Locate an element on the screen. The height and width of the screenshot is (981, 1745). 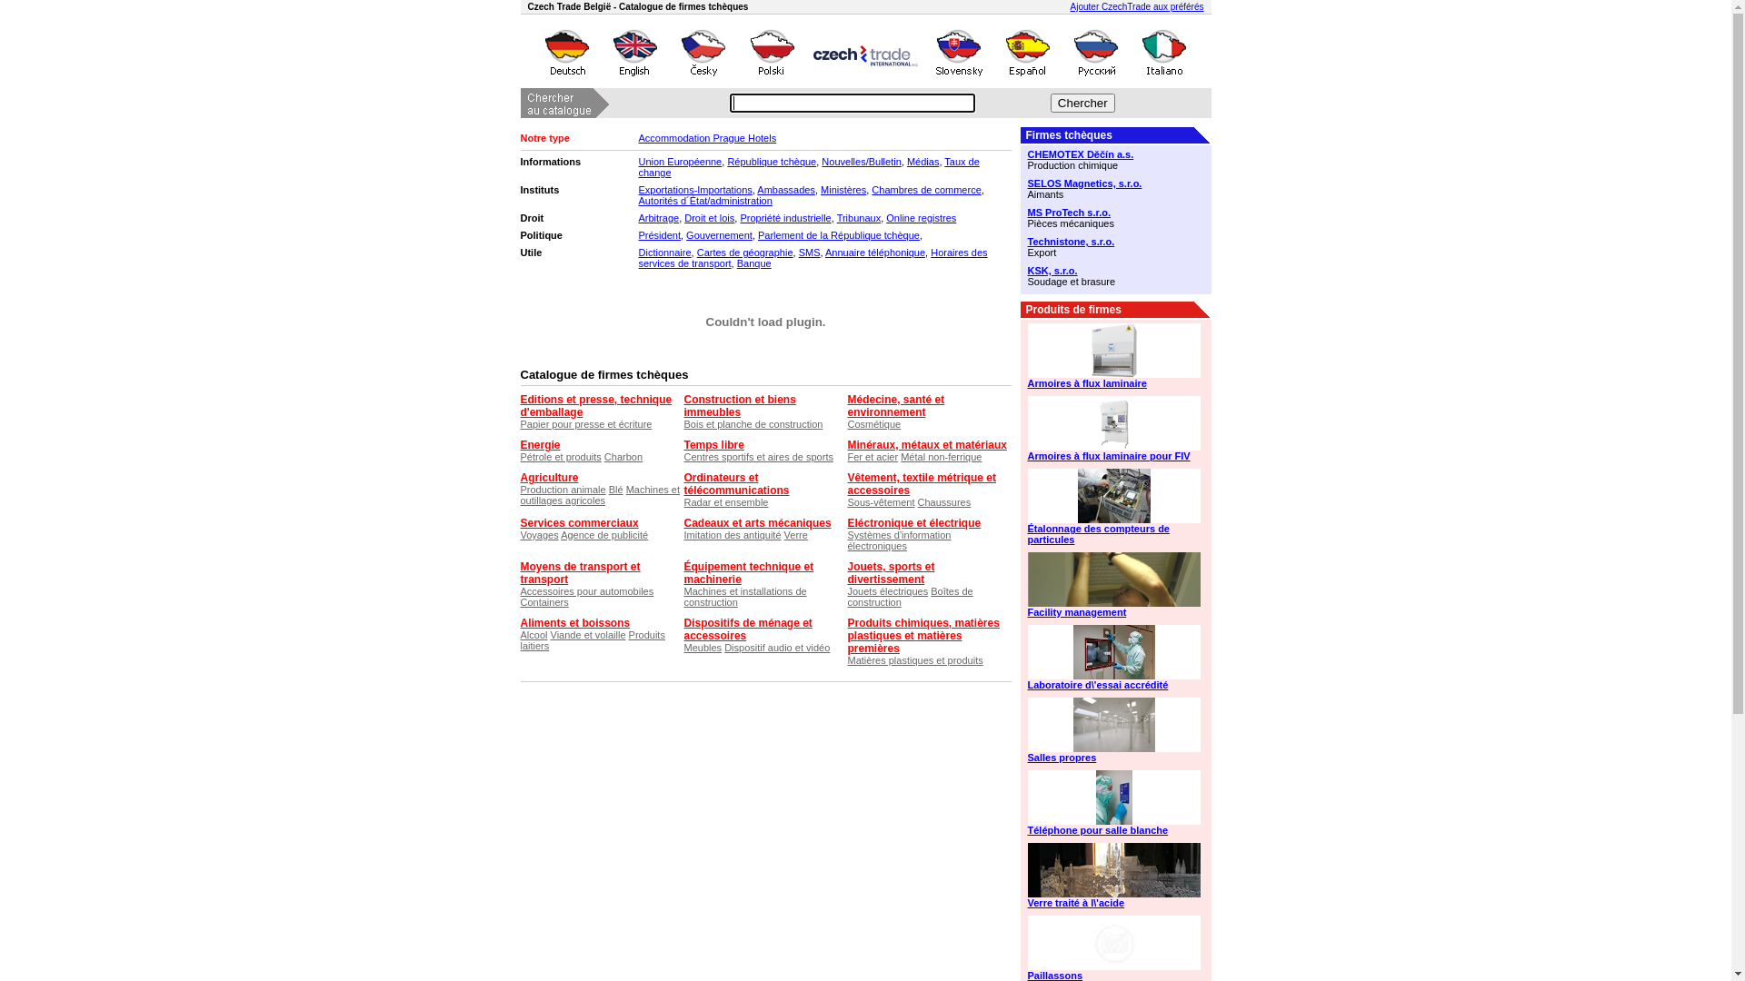
Charbon is located at coordinates (623, 456).